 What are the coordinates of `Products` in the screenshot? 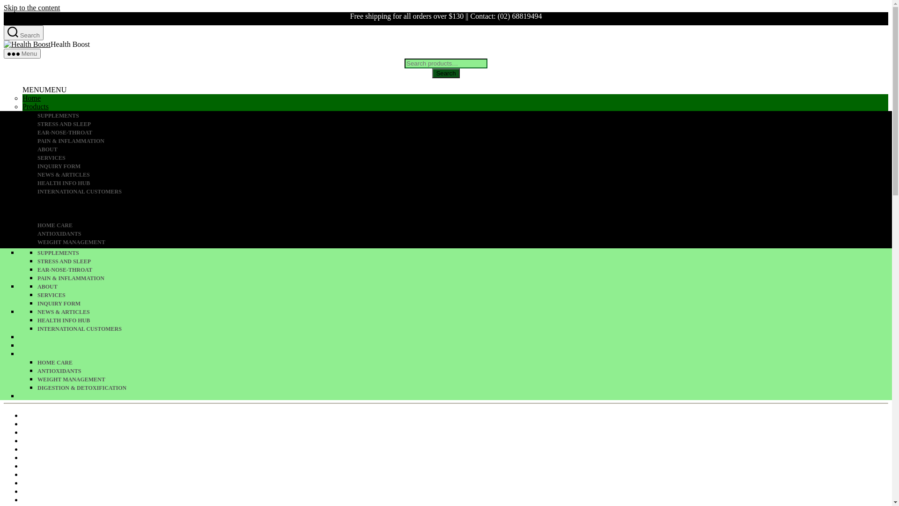 It's located at (36, 244).